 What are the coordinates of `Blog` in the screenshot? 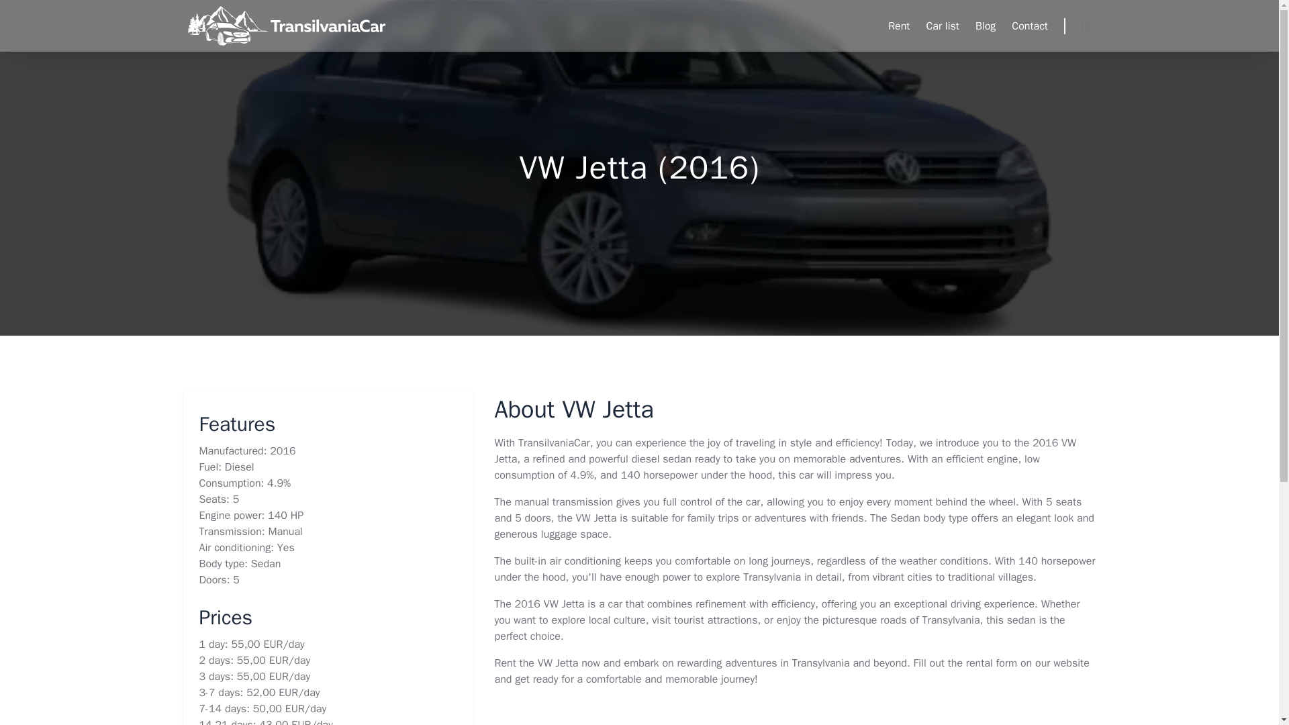 It's located at (986, 26).